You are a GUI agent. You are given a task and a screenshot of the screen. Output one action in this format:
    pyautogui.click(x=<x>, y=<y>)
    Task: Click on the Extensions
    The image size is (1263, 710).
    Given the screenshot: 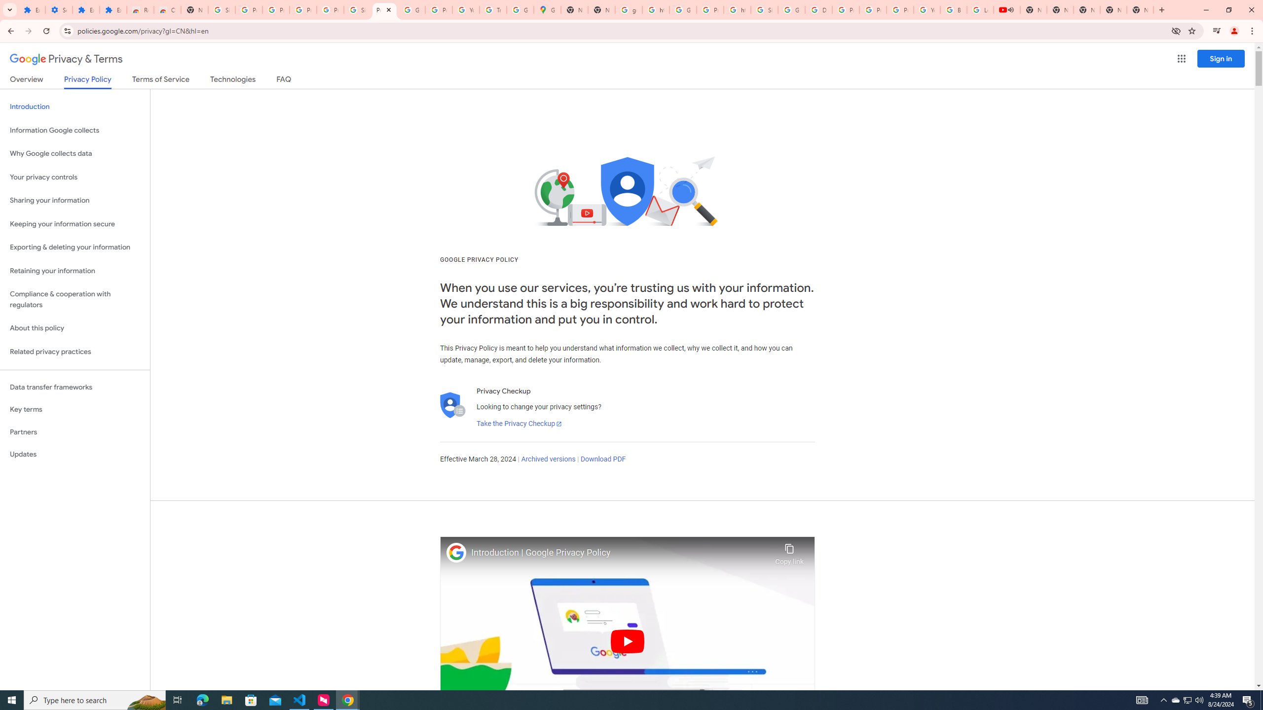 What is the action you would take?
    pyautogui.click(x=86, y=10)
    